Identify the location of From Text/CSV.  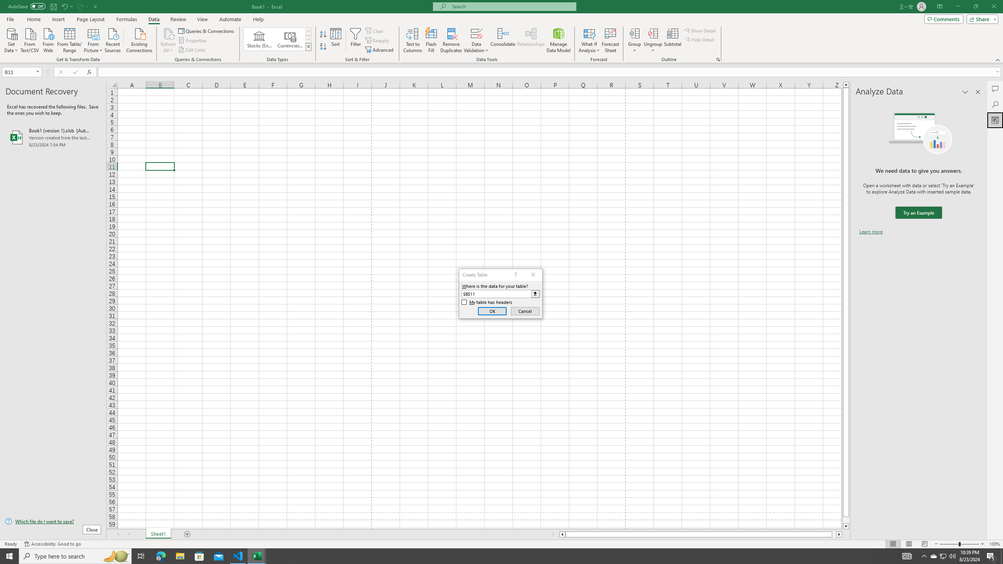
(30, 40).